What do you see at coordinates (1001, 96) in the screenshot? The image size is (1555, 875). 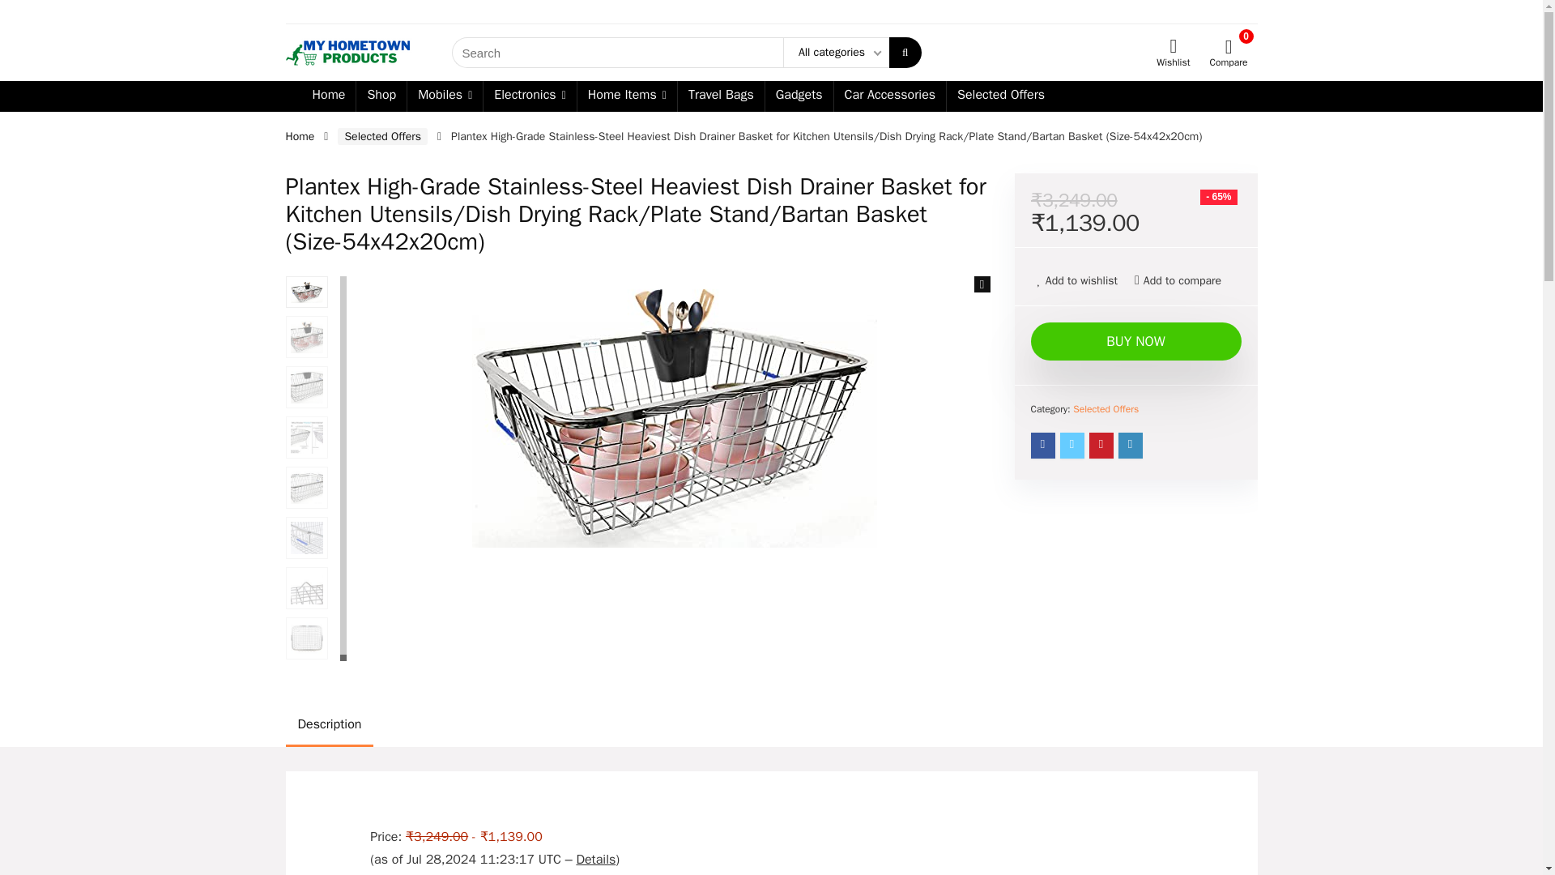 I see `Selected Offers` at bounding box center [1001, 96].